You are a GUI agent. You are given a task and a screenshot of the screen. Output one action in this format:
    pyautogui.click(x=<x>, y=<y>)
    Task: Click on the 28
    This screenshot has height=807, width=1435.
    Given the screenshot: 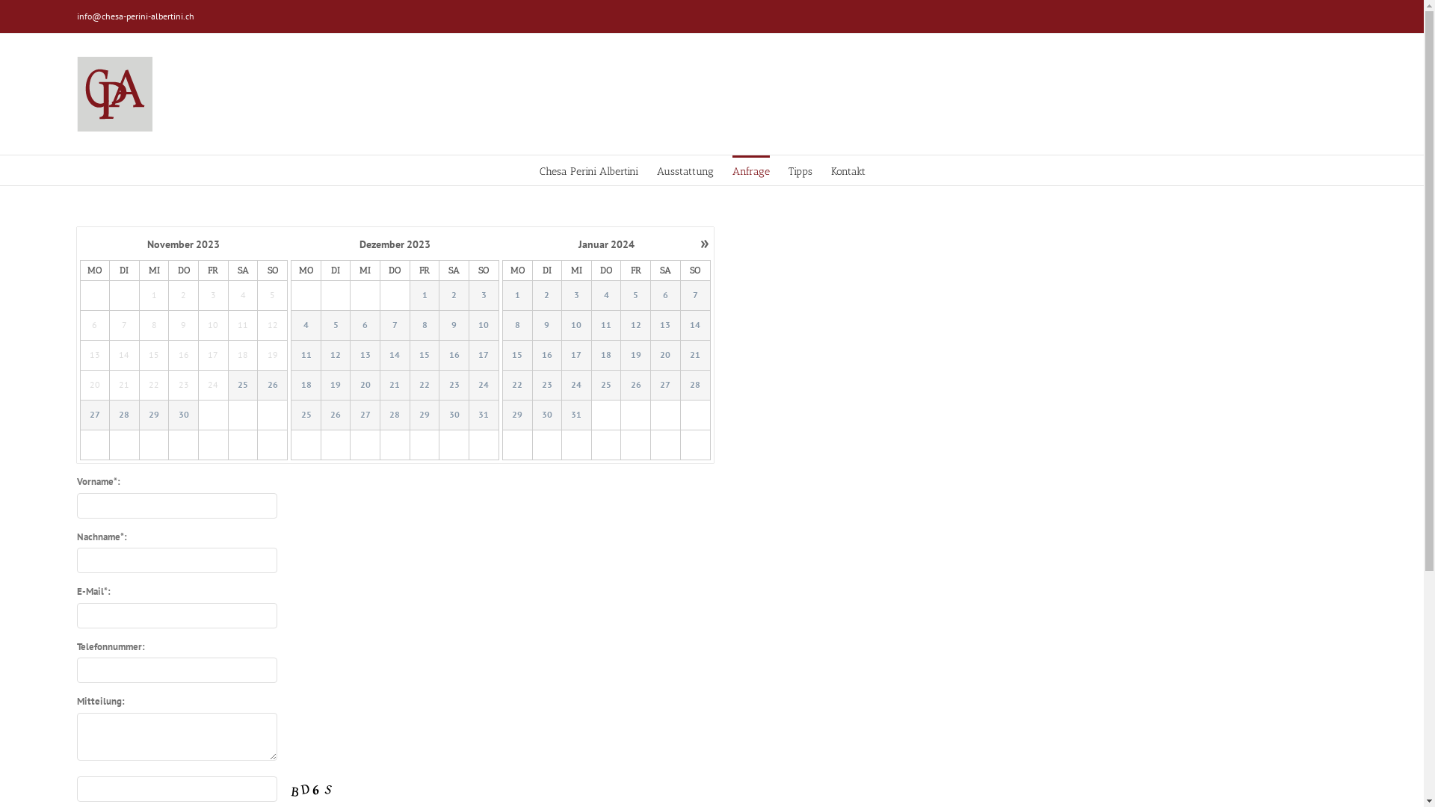 What is the action you would take?
    pyautogui.click(x=124, y=415)
    